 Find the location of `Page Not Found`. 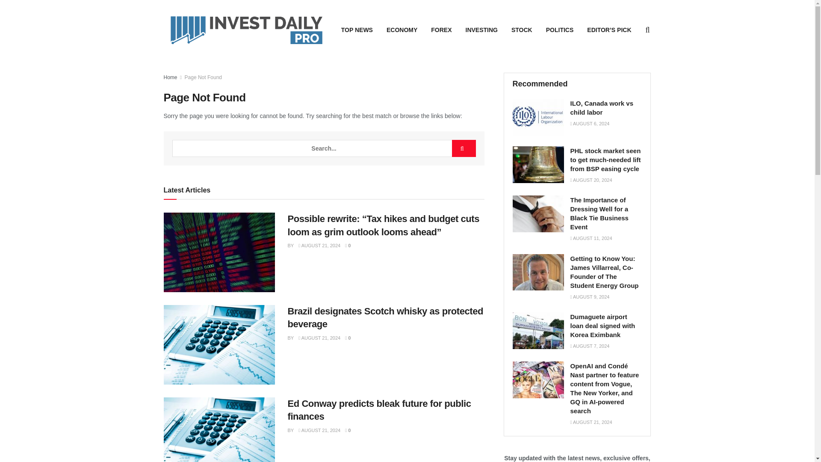

Page Not Found is located at coordinates (203, 77).